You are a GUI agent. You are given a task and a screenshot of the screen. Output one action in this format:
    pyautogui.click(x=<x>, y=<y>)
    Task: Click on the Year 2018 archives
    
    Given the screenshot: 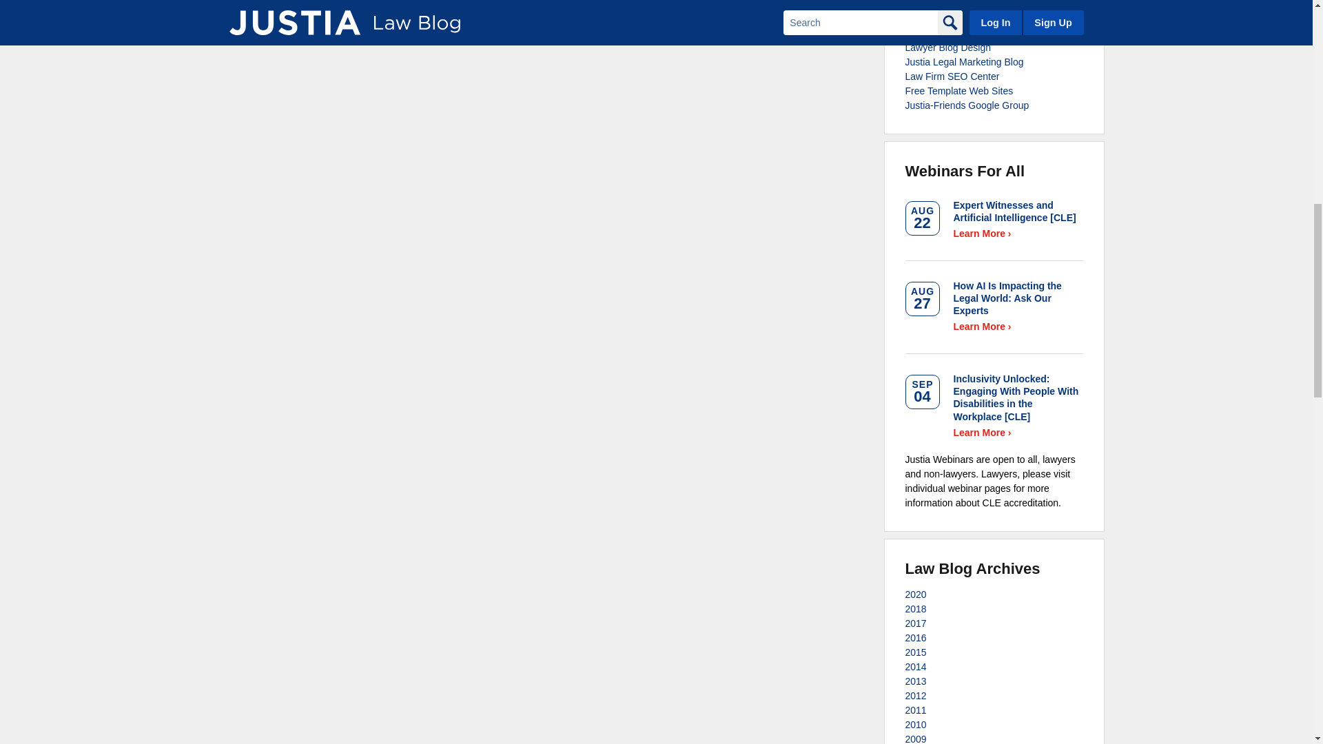 What is the action you would take?
    pyautogui.click(x=916, y=609)
    